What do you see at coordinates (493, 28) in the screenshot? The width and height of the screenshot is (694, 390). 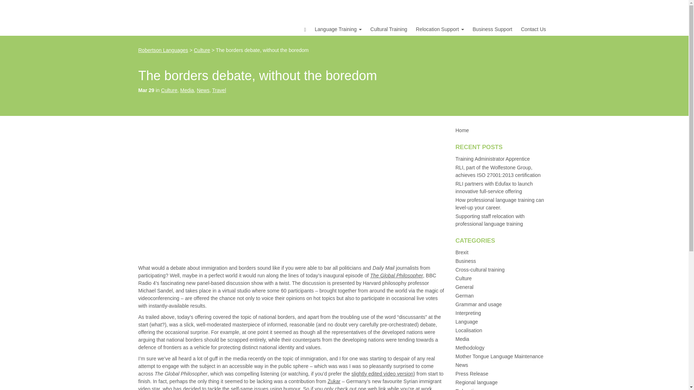 I see `Business Support` at bounding box center [493, 28].